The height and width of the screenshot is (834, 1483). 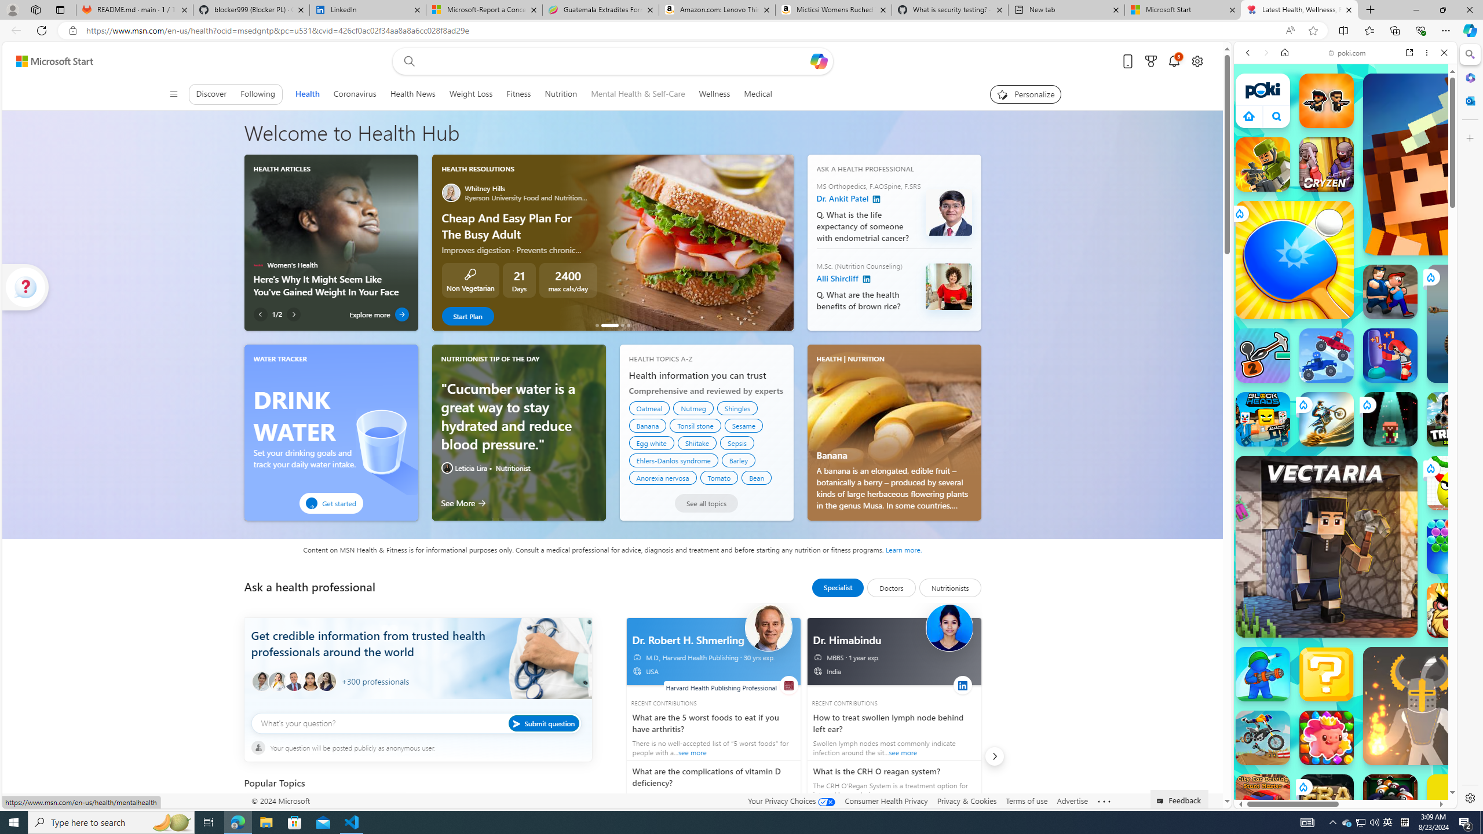 I want to click on Pictorial representation of Stroke Stroke Condition, so click(x=326, y=812).